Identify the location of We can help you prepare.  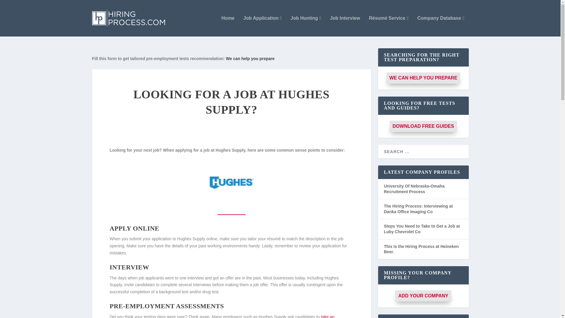
(250, 59).